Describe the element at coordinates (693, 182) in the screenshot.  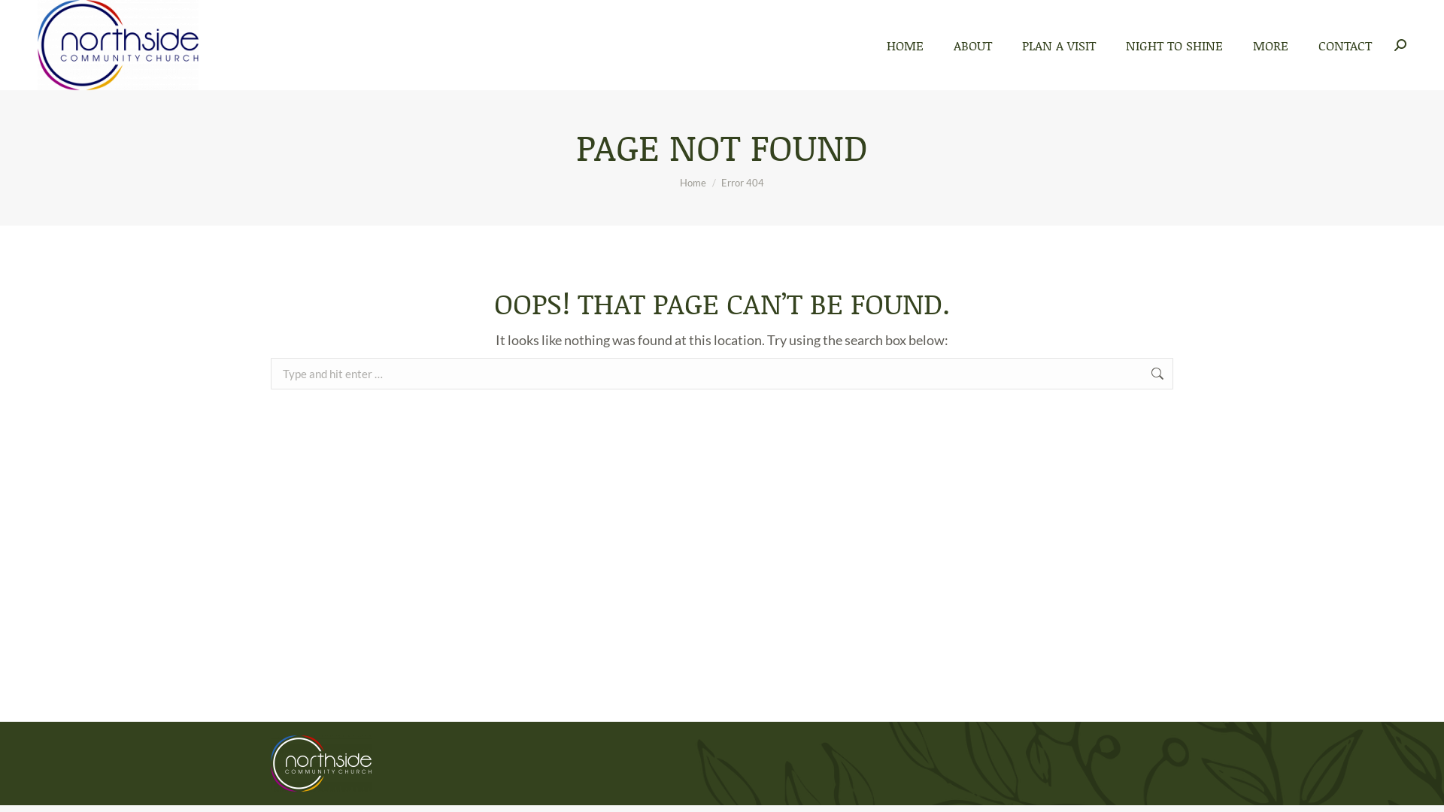
I see `Home` at that location.